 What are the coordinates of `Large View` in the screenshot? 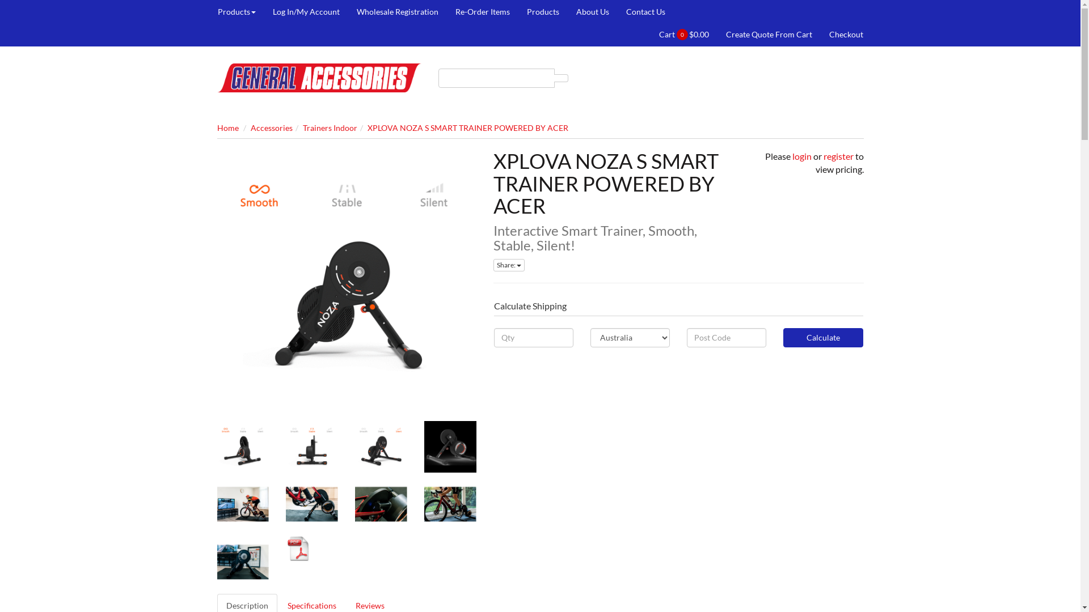 It's located at (450, 504).